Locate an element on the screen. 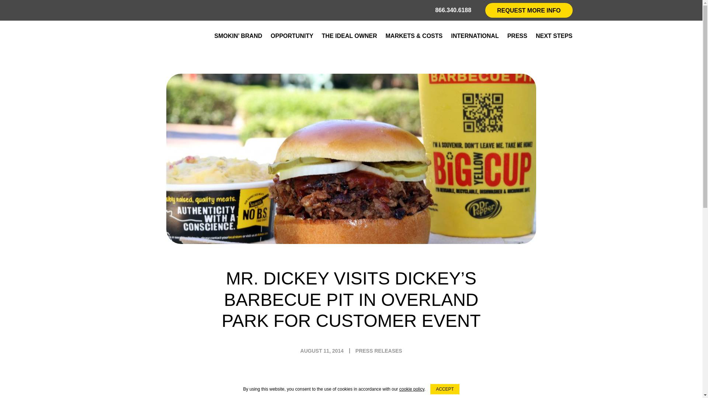  THE IDEAL OWNER is located at coordinates (350, 36).